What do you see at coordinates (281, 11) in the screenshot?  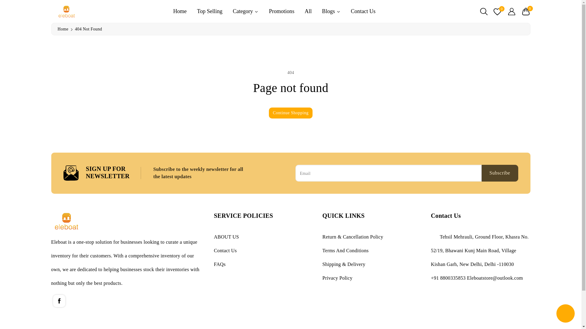 I see `Promotions` at bounding box center [281, 11].